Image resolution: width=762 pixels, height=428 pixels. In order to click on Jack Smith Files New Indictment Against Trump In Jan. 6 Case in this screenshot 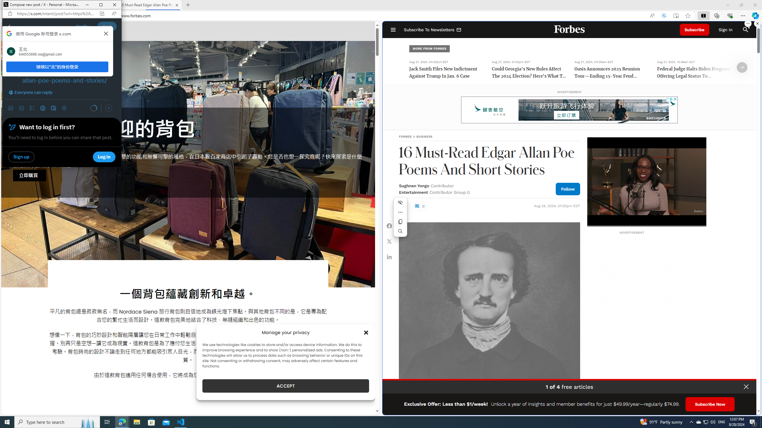, I will do `click(447, 73)`.